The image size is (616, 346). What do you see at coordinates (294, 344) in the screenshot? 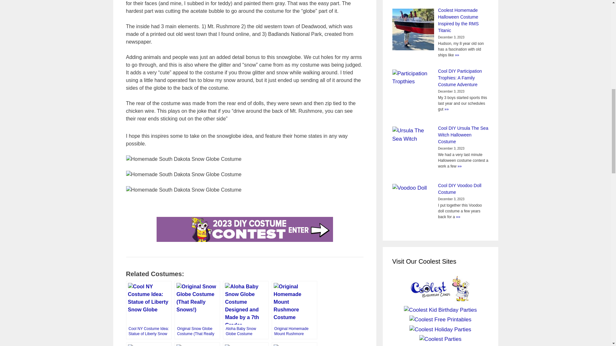
I see `Cool Homemade Human Snowglobe Costume` at bounding box center [294, 344].